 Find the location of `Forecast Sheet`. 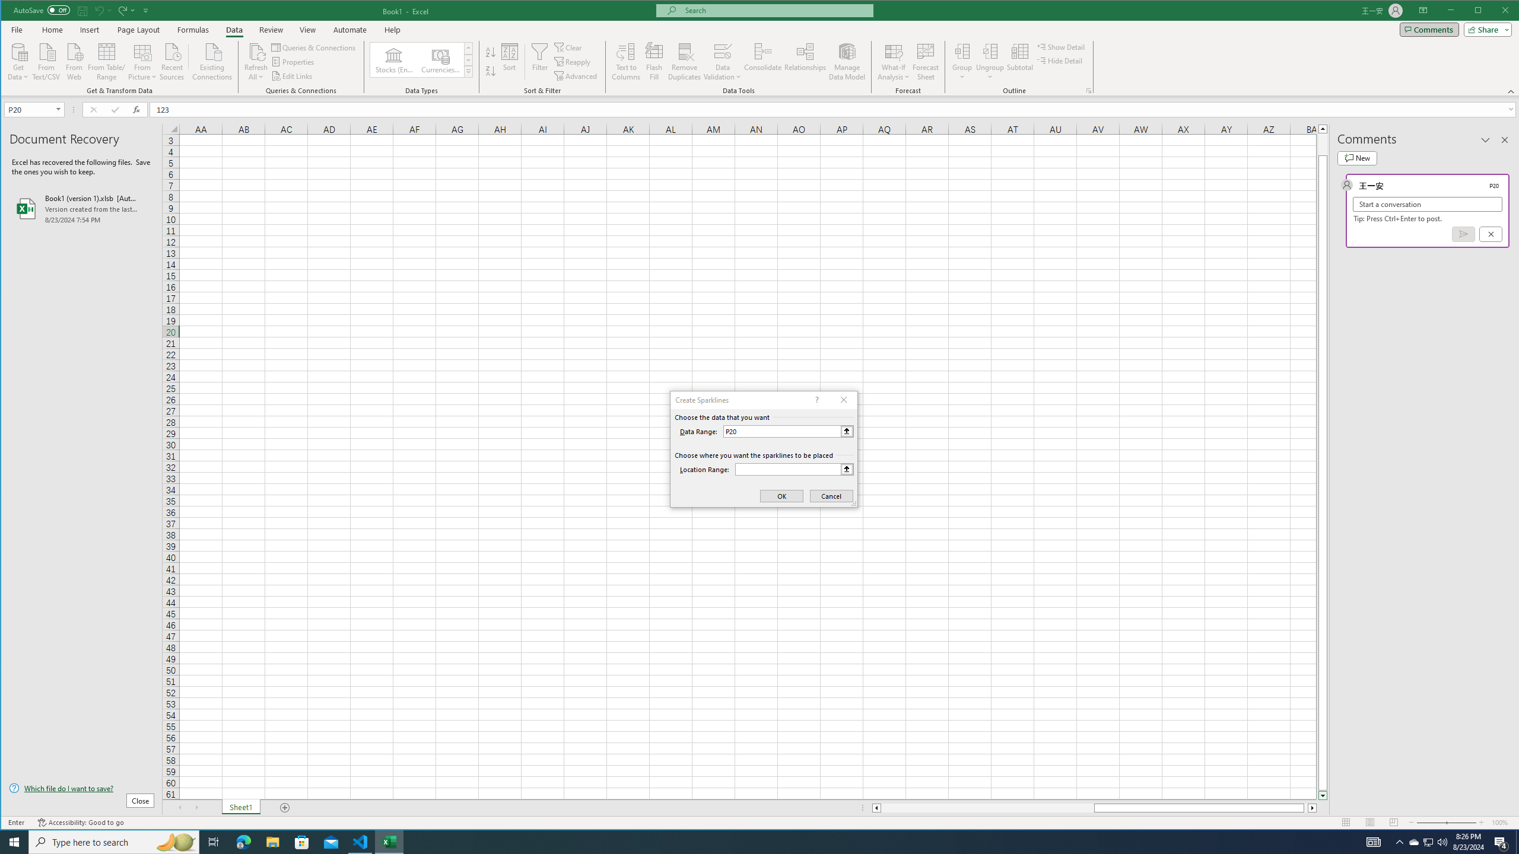

Forecast Sheet is located at coordinates (926, 62).